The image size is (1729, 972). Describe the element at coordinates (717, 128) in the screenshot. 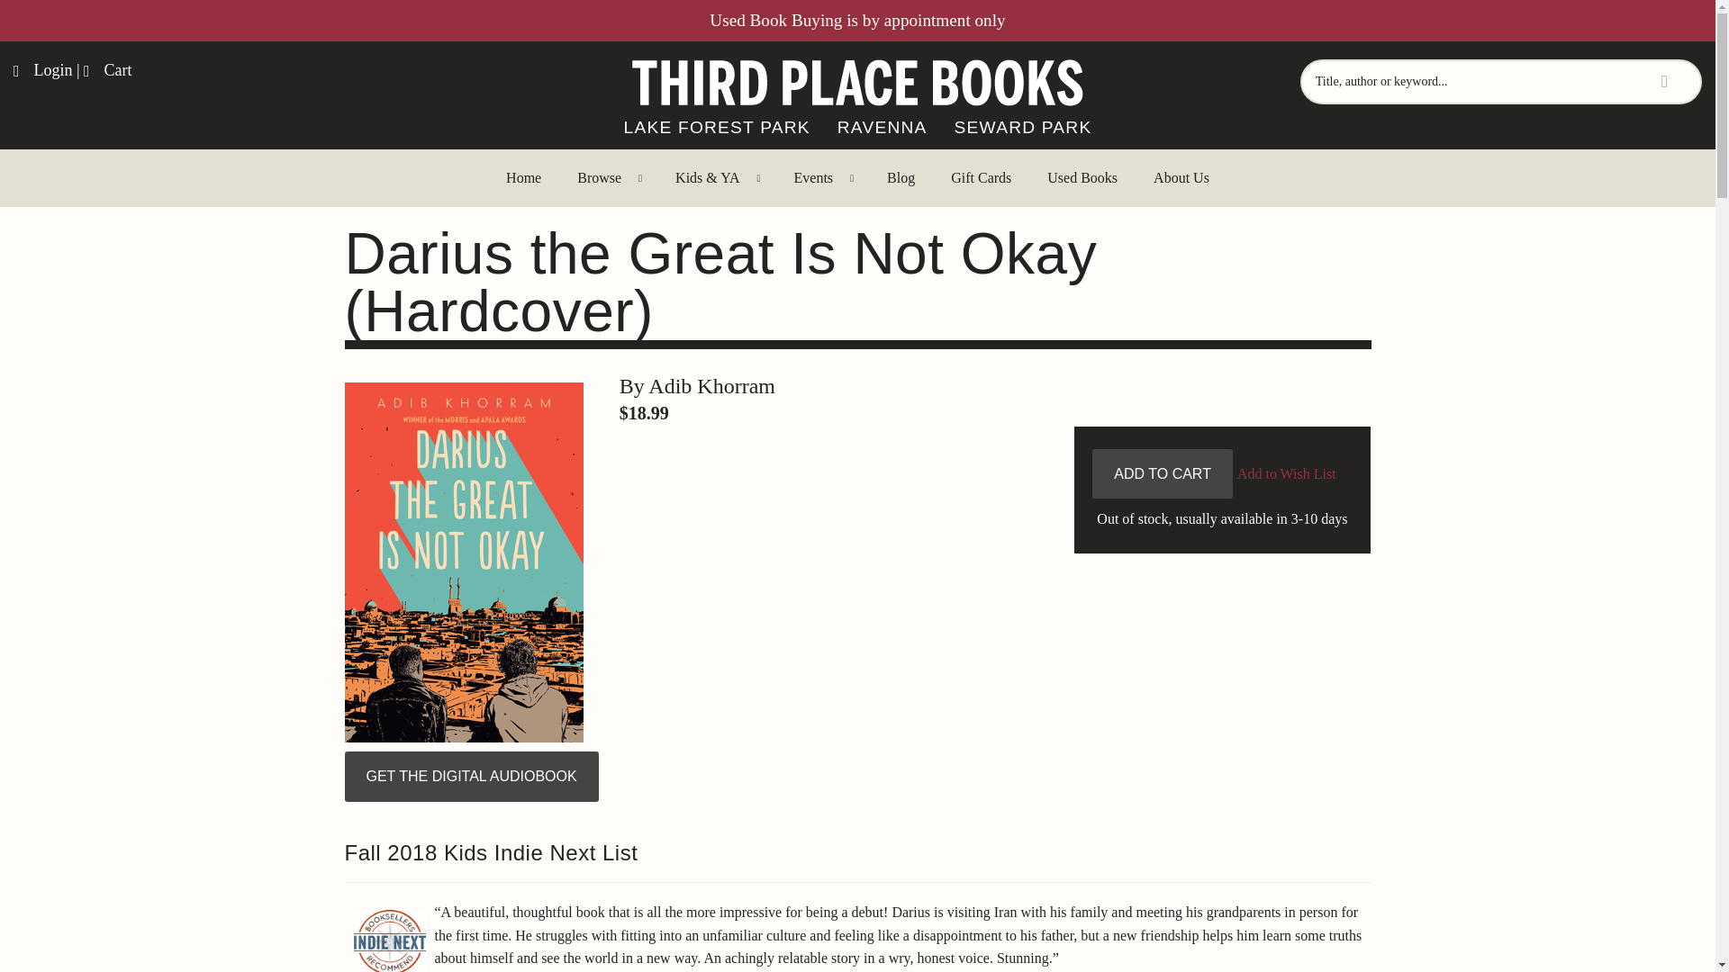

I see `LAKE FOREST PARK` at that location.